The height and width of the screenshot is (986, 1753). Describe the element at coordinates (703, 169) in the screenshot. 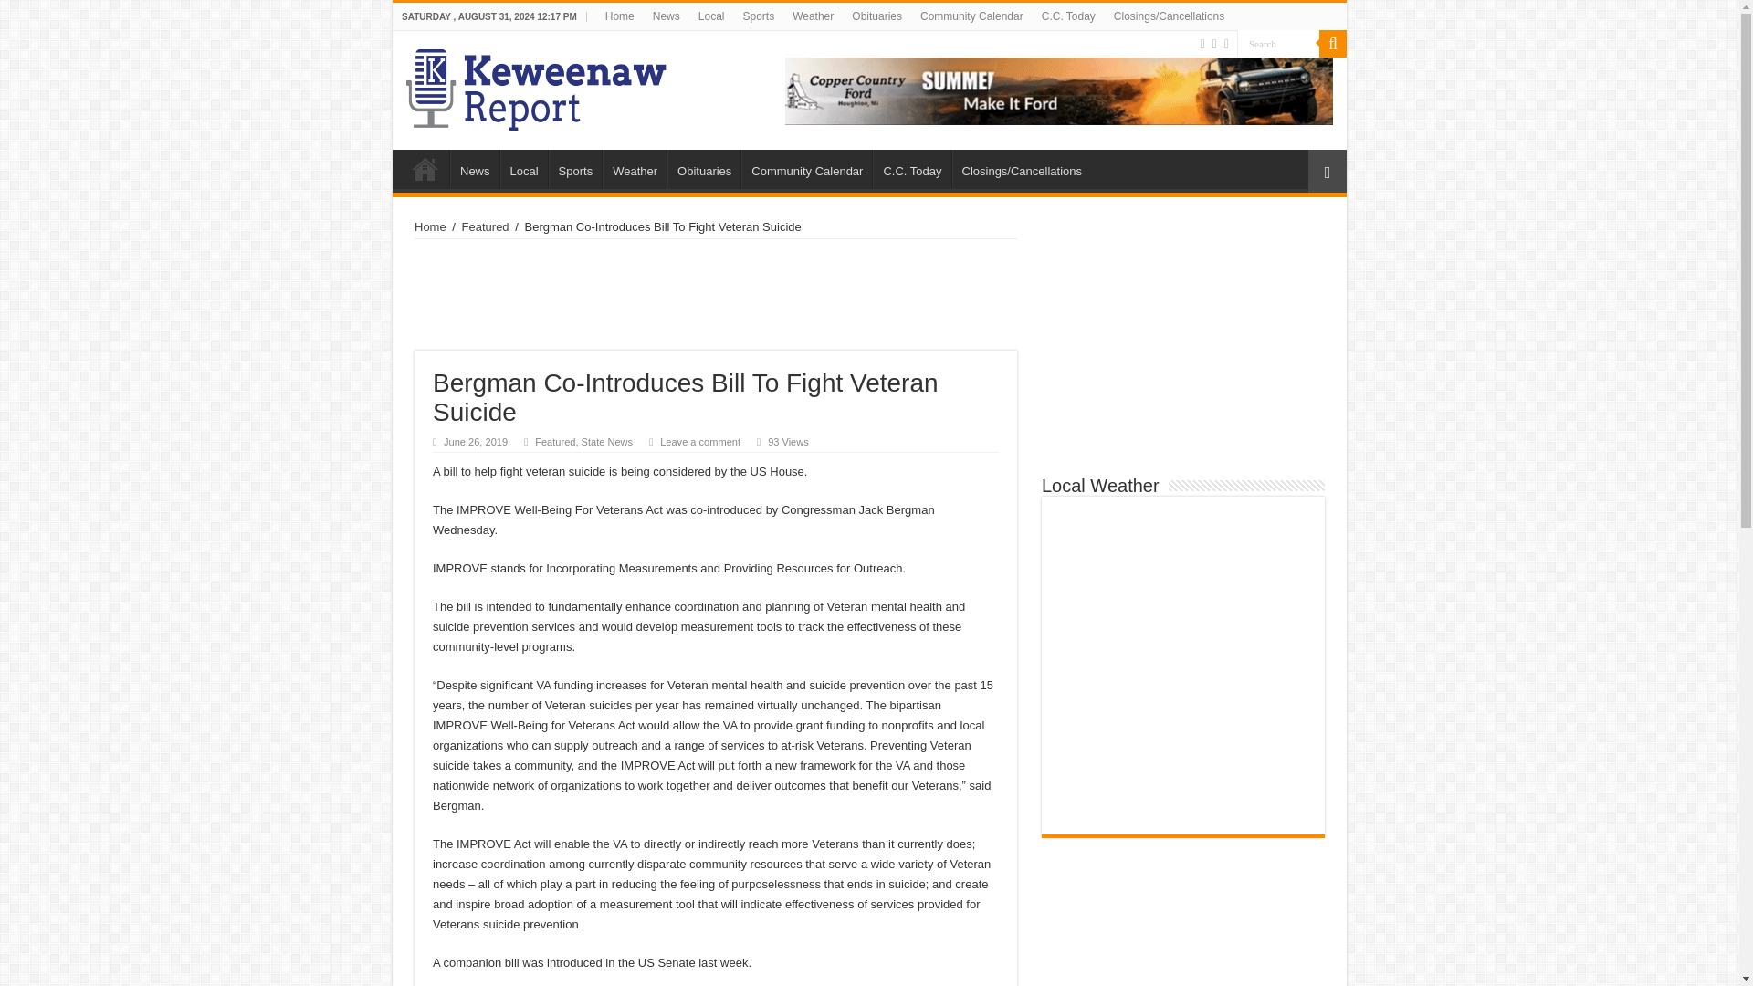

I see `Obituaries` at that location.